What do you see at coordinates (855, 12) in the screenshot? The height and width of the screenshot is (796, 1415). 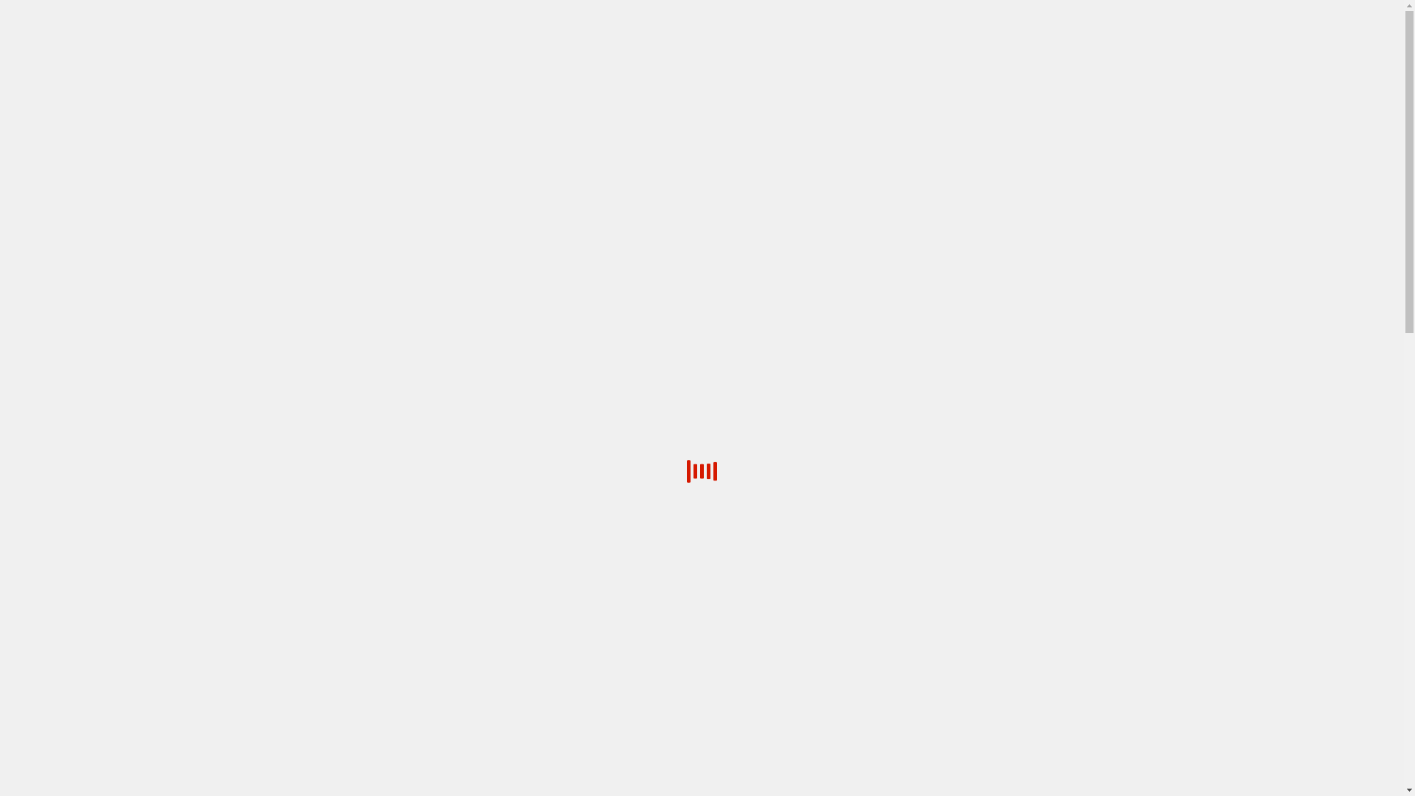 I see `Formas de pago` at bounding box center [855, 12].